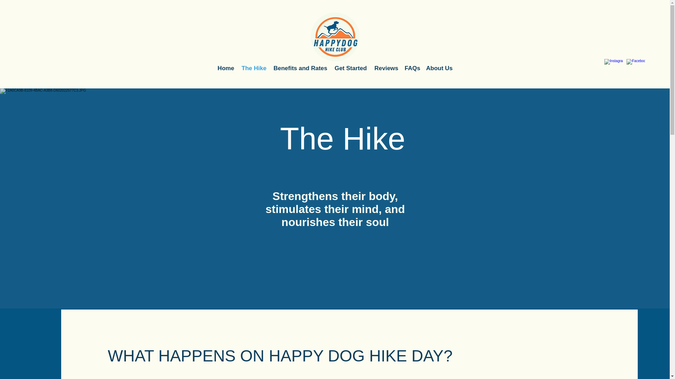 The width and height of the screenshot is (675, 379). What do you see at coordinates (254, 68) in the screenshot?
I see `The Hike` at bounding box center [254, 68].